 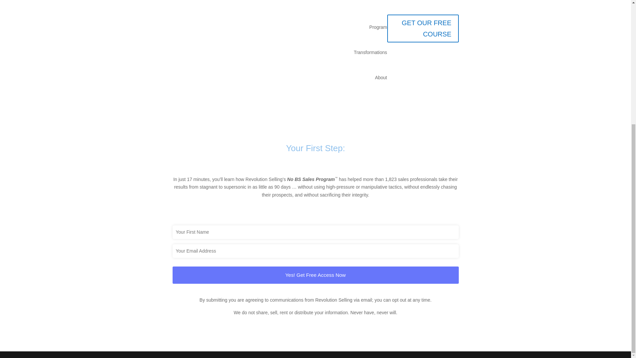 What do you see at coordinates (423, 29) in the screenshot?
I see `GET OUR FREE COURSE` at bounding box center [423, 29].